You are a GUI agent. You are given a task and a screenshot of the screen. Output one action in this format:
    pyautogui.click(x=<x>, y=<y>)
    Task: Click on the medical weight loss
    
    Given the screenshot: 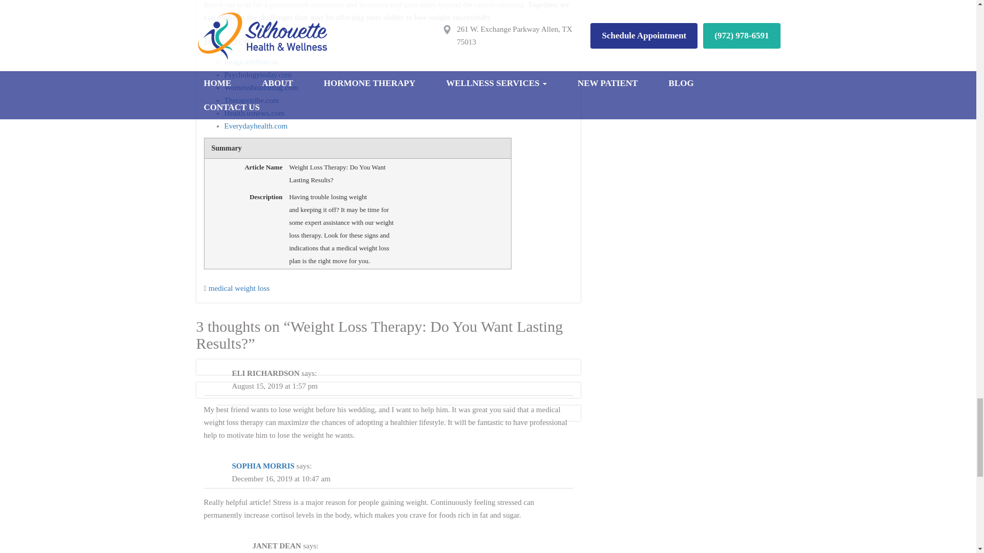 What is the action you would take?
    pyautogui.click(x=239, y=288)
    